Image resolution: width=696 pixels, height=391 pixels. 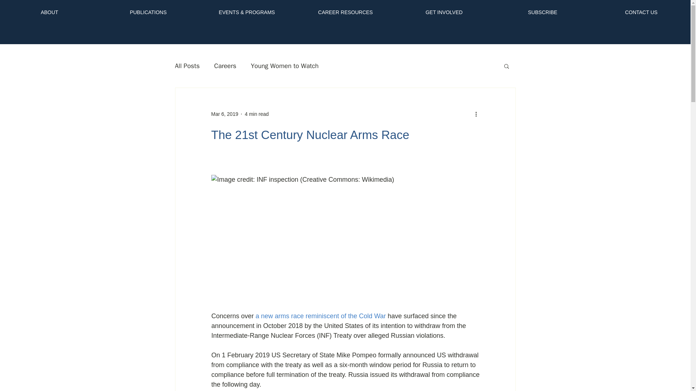 I want to click on a new arms race reminiscent of the Cold War, so click(x=320, y=316).